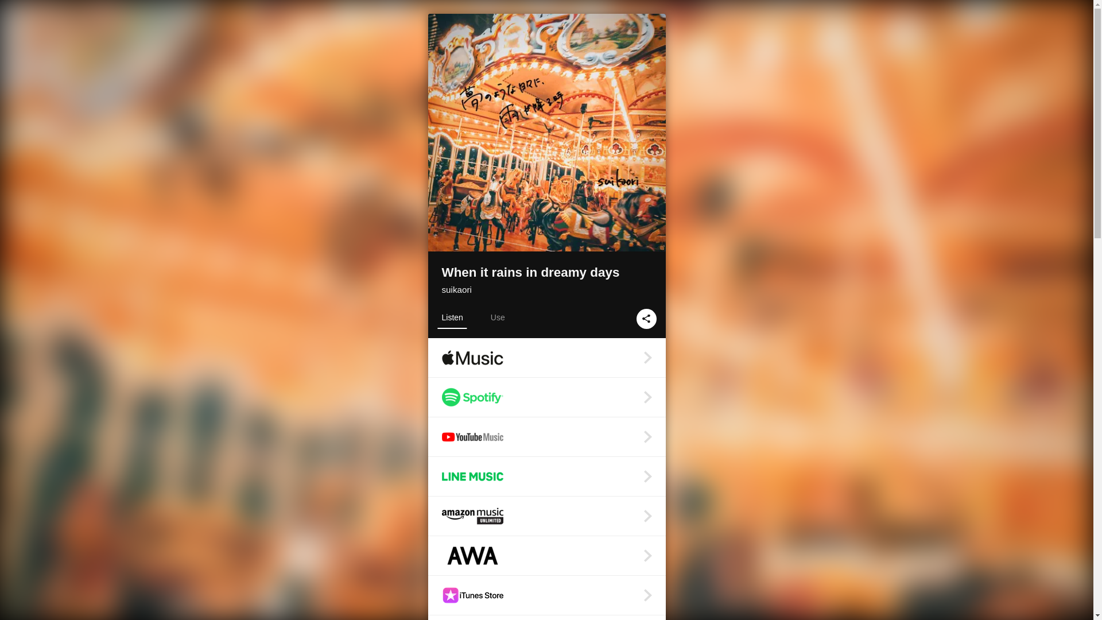 This screenshot has height=620, width=1102. What do you see at coordinates (546, 516) in the screenshot?
I see `Available on Amazon Music Unlimited` at bounding box center [546, 516].